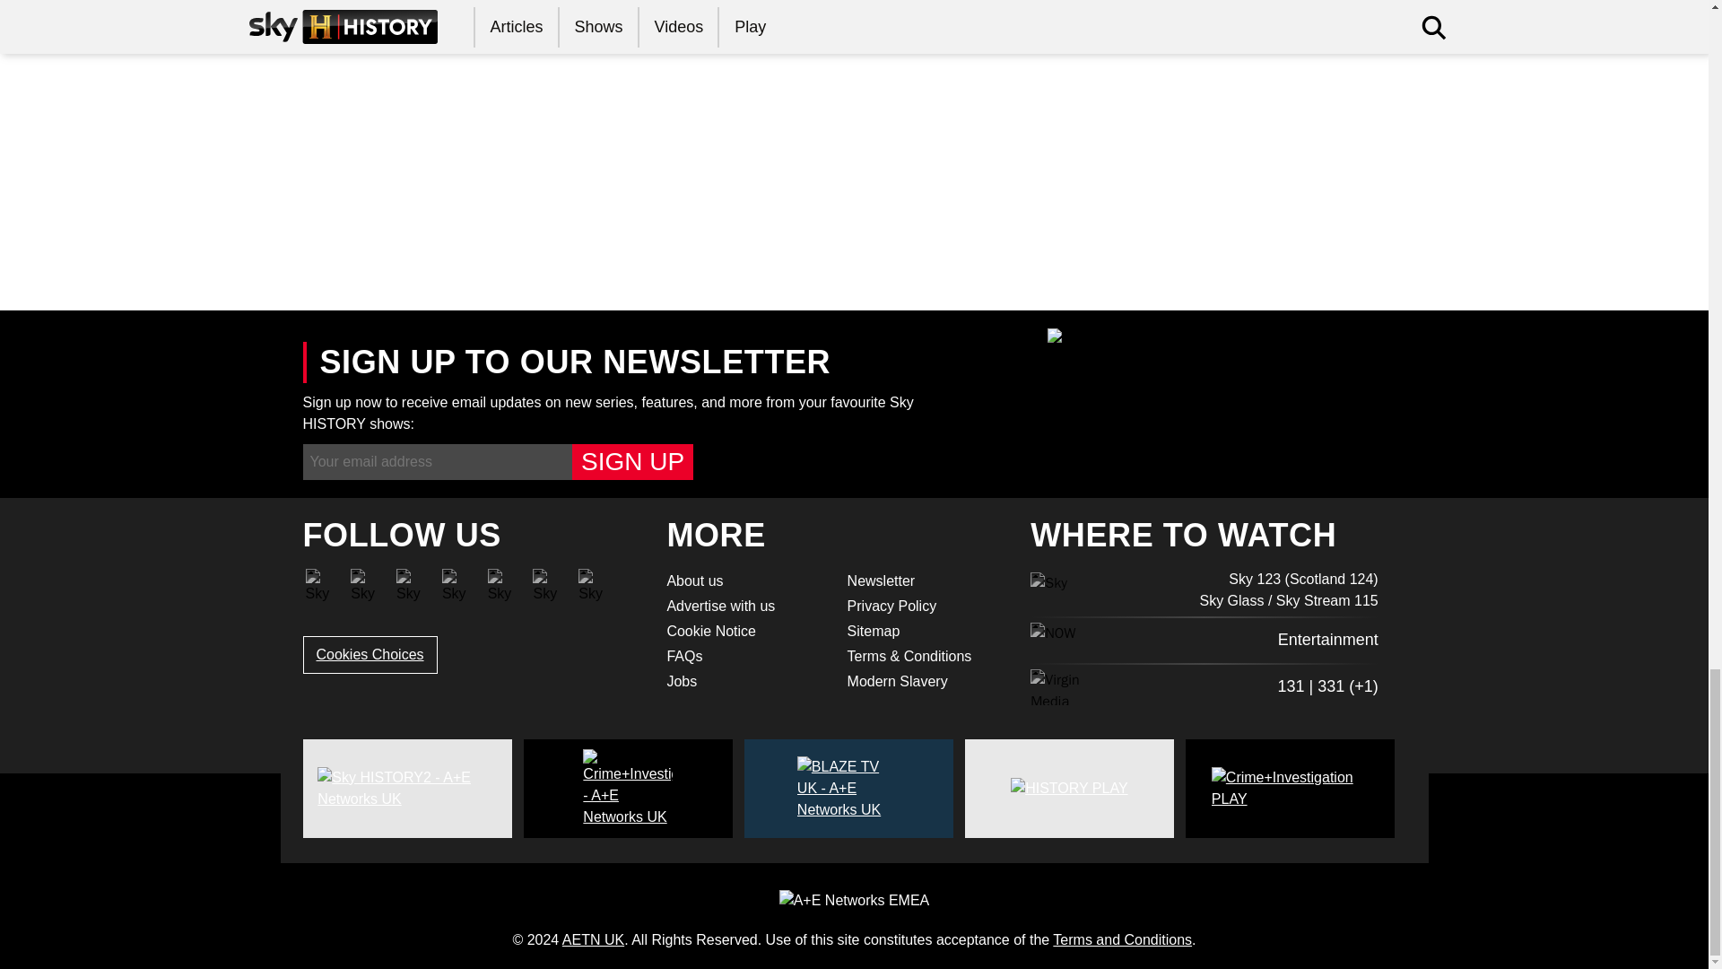 The height and width of the screenshot is (969, 1722). I want to click on Cookie Notice, so click(745, 630).